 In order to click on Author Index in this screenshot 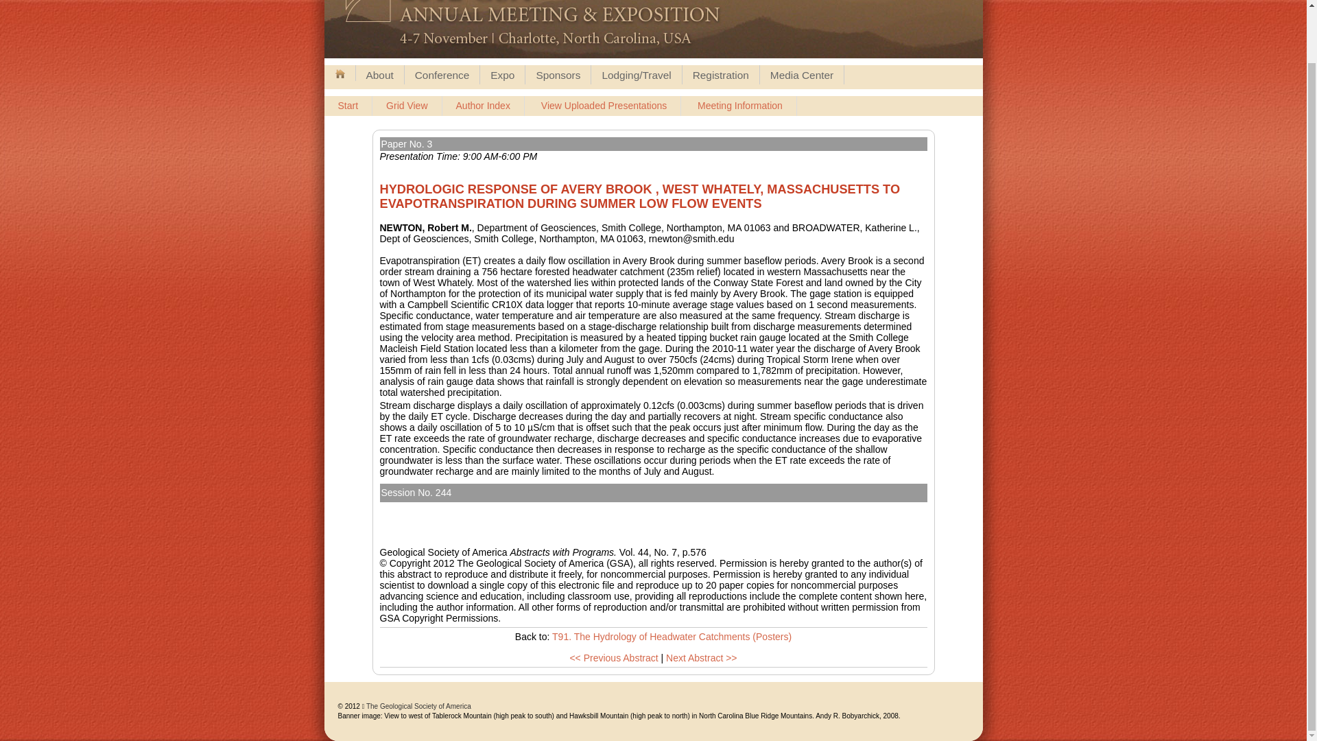, I will do `click(483, 106)`.